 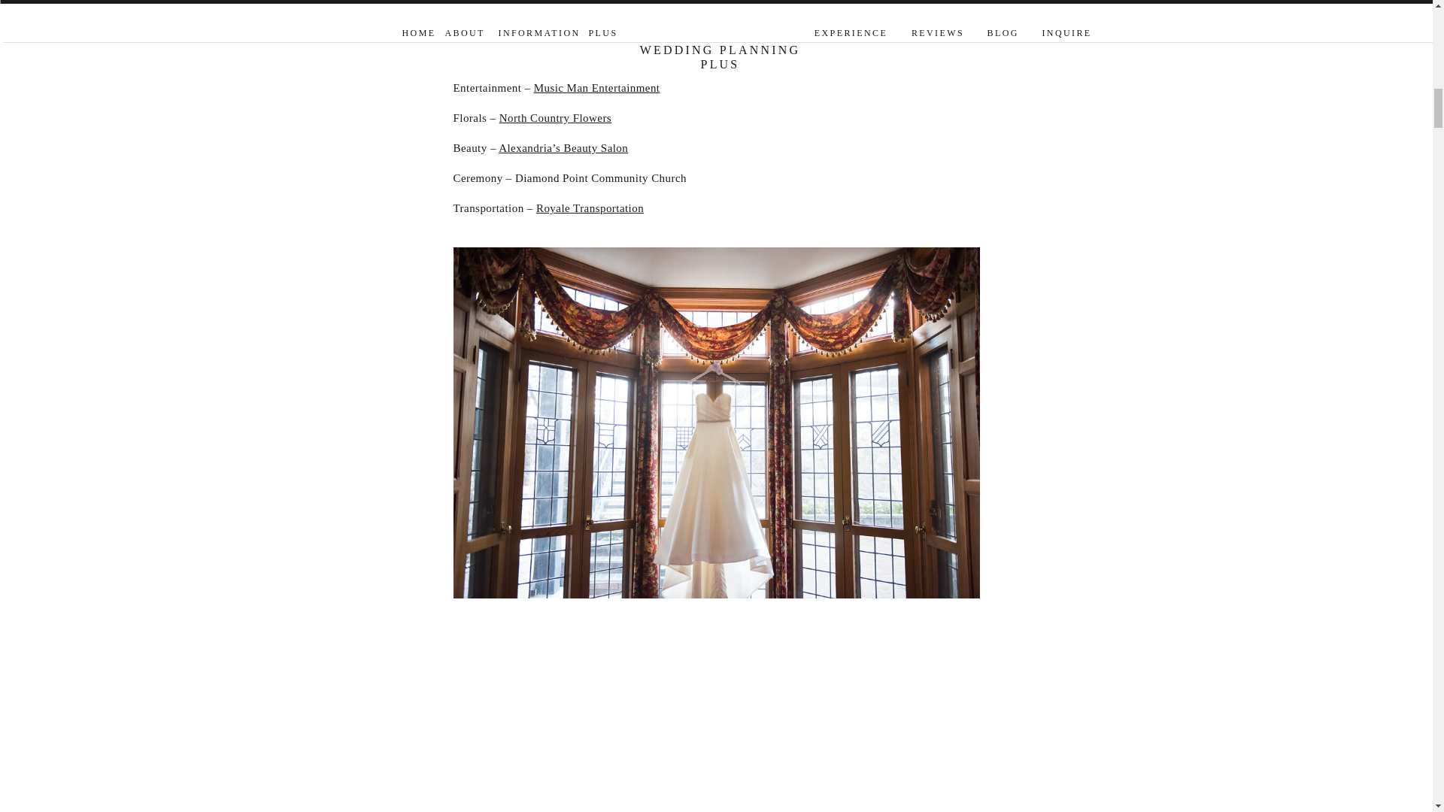 What do you see at coordinates (597, 88) in the screenshot?
I see `Music Man Entertainment` at bounding box center [597, 88].